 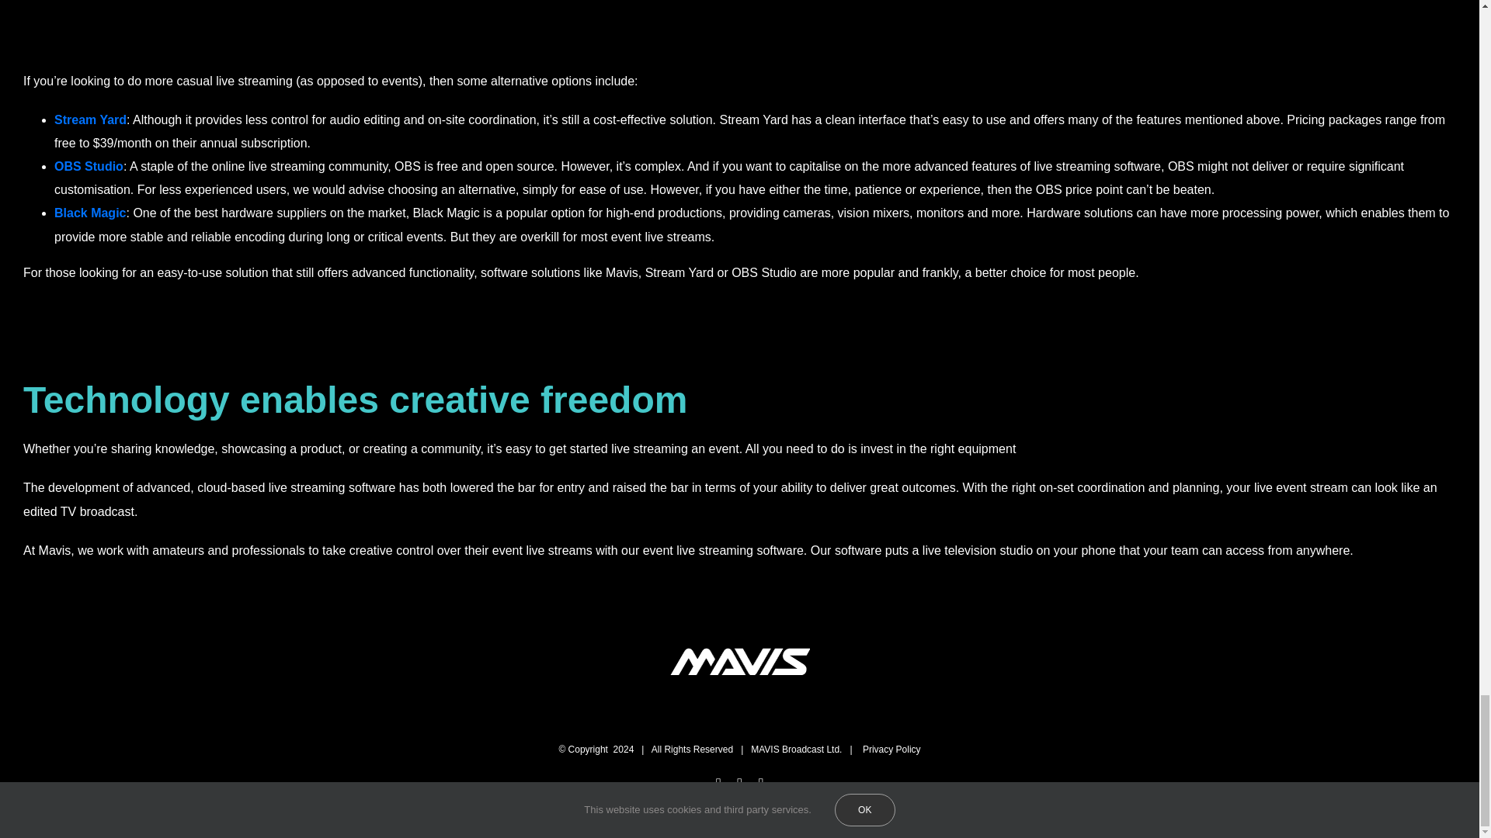 What do you see at coordinates (891, 750) in the screenshot?
I see `Privacy Policy` at bounding box center [891, 750].